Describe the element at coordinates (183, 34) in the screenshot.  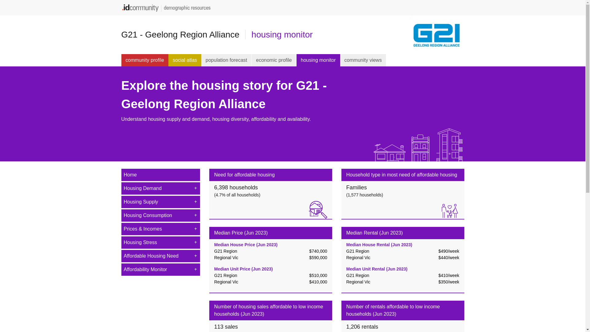
I see `G21 - Geelong Region Alliance` at that location.